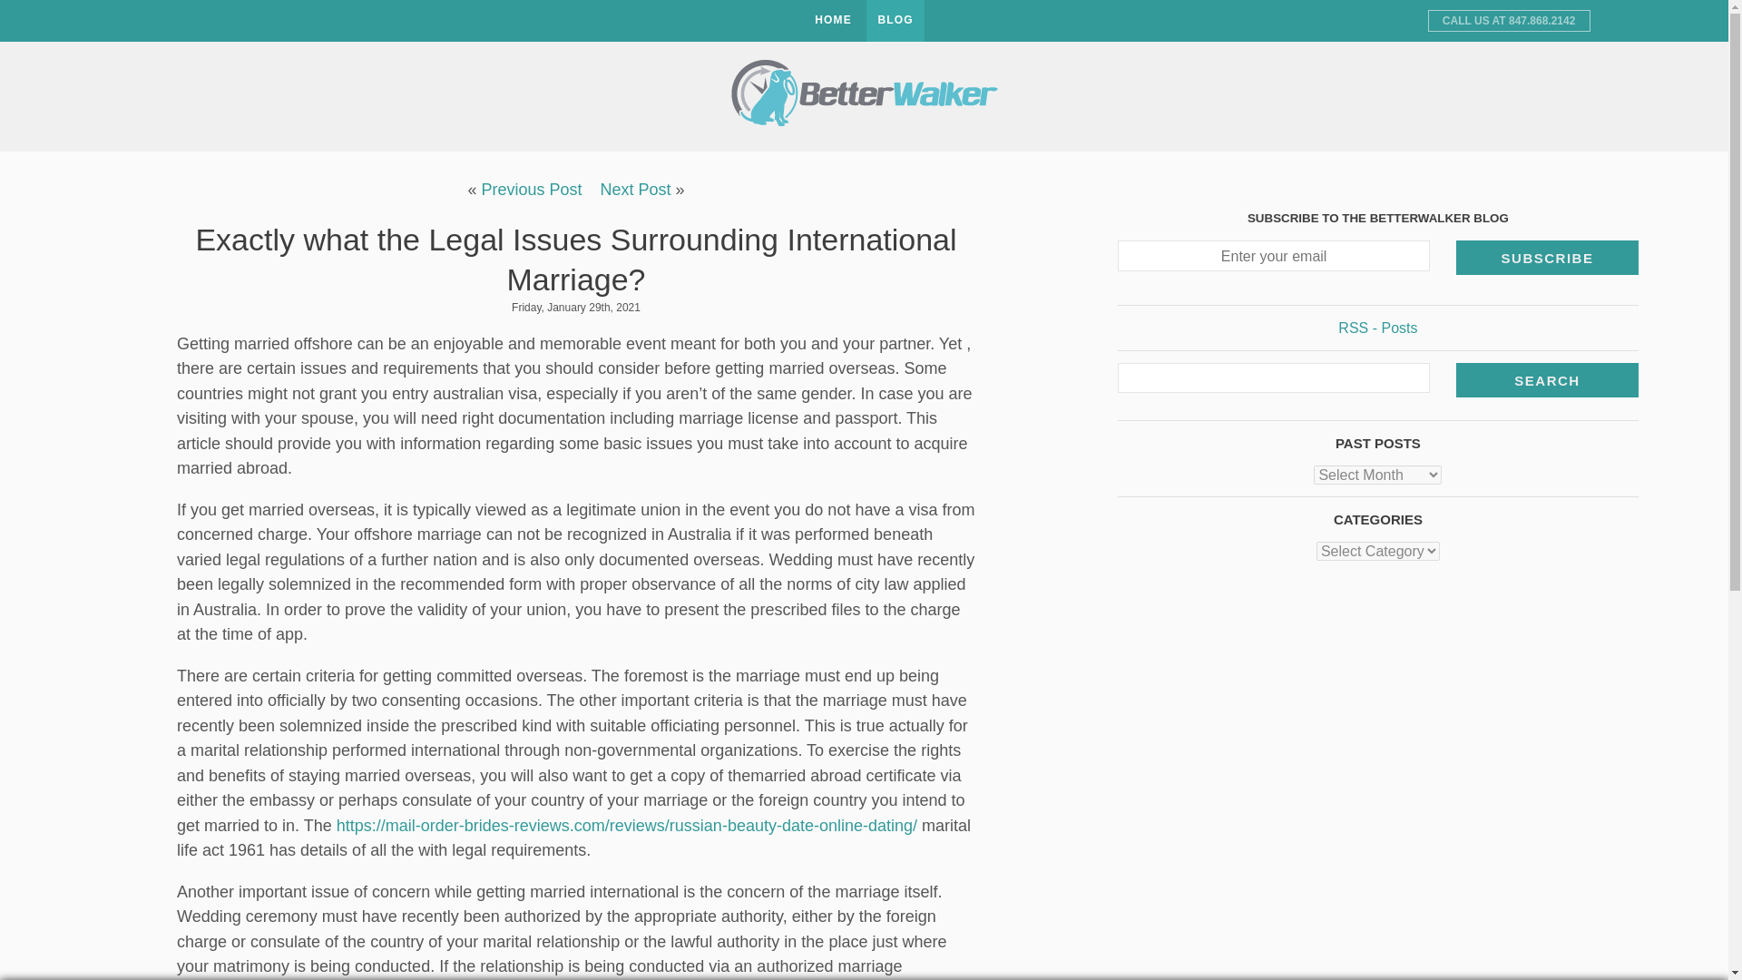  What do you see at coordinates (1548, 379) in the screenshot?
I see `Search` at bounding box center [1548, 379].